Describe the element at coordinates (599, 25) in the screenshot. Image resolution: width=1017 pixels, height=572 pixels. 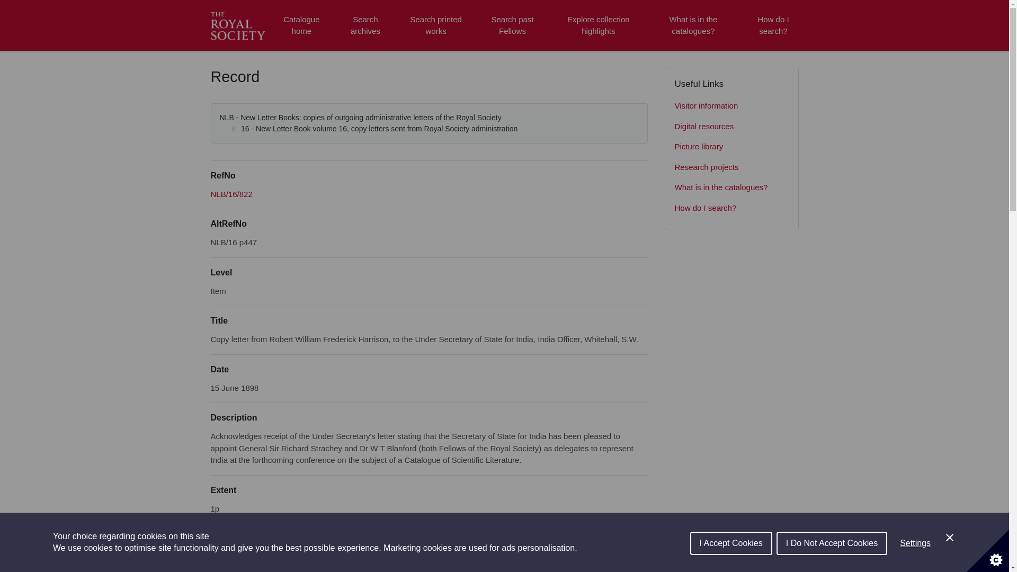
I see `Explore collection highlights` at that location.